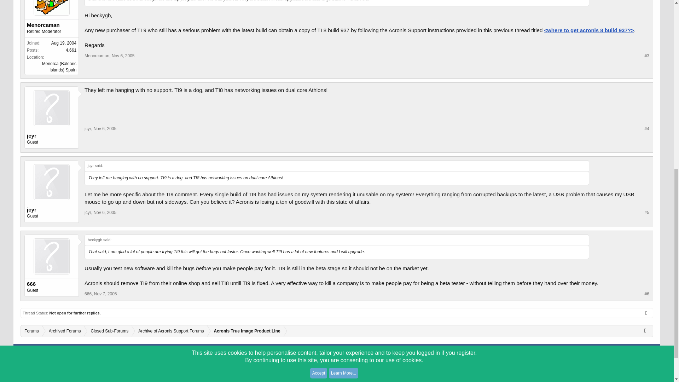 The width and height of the screenshot is (679, 382). What do you see at coordinates (52, 209) in the screenshot?
I see `jcyr` at bounding box center [52, 209].